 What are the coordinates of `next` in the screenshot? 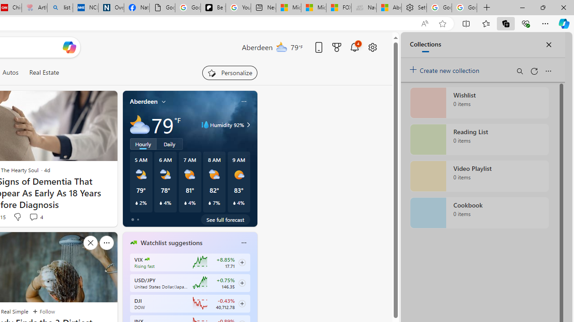 It's located at (253, 300).